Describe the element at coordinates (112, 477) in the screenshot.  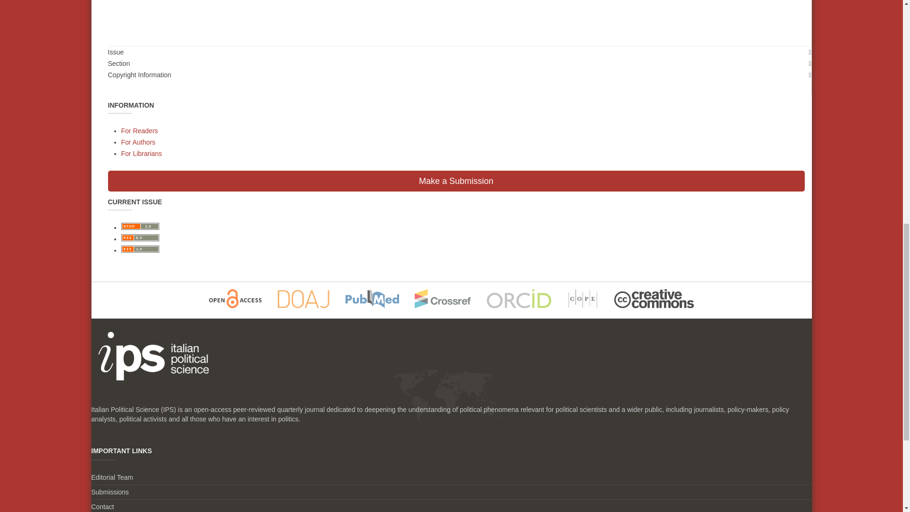
I see `Editorial Team` at that location.